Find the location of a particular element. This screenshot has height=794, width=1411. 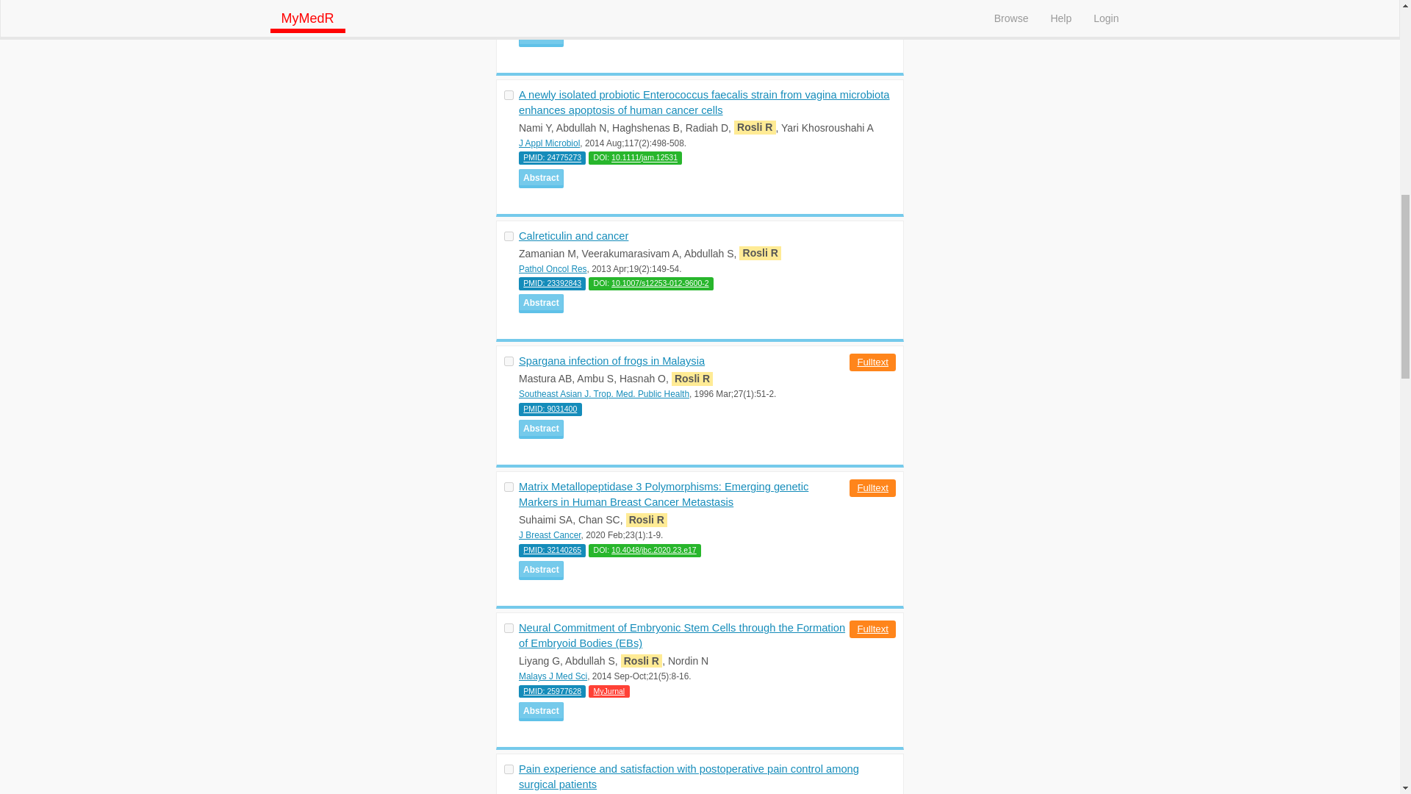

on is located at coordinates (509, 487).